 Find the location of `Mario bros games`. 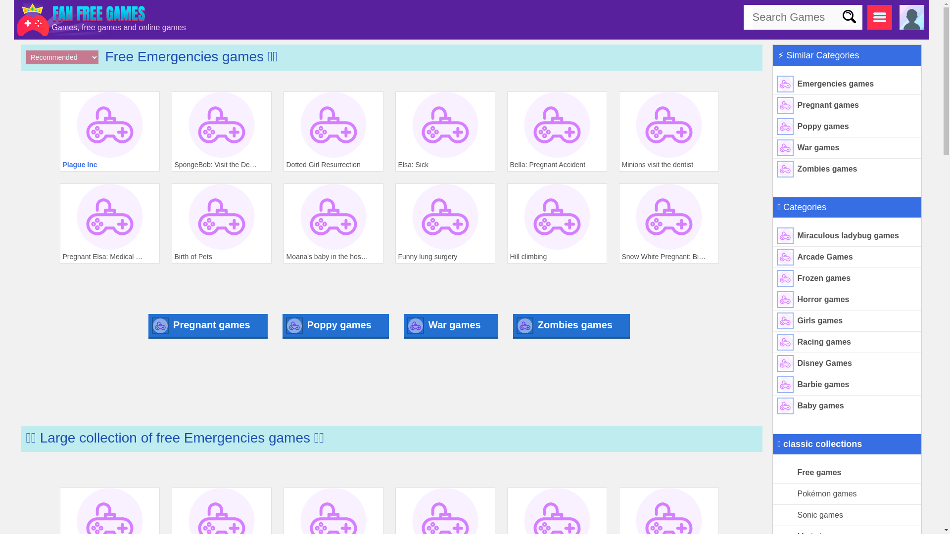

Mario bros games is located at coordinates (847, 530).